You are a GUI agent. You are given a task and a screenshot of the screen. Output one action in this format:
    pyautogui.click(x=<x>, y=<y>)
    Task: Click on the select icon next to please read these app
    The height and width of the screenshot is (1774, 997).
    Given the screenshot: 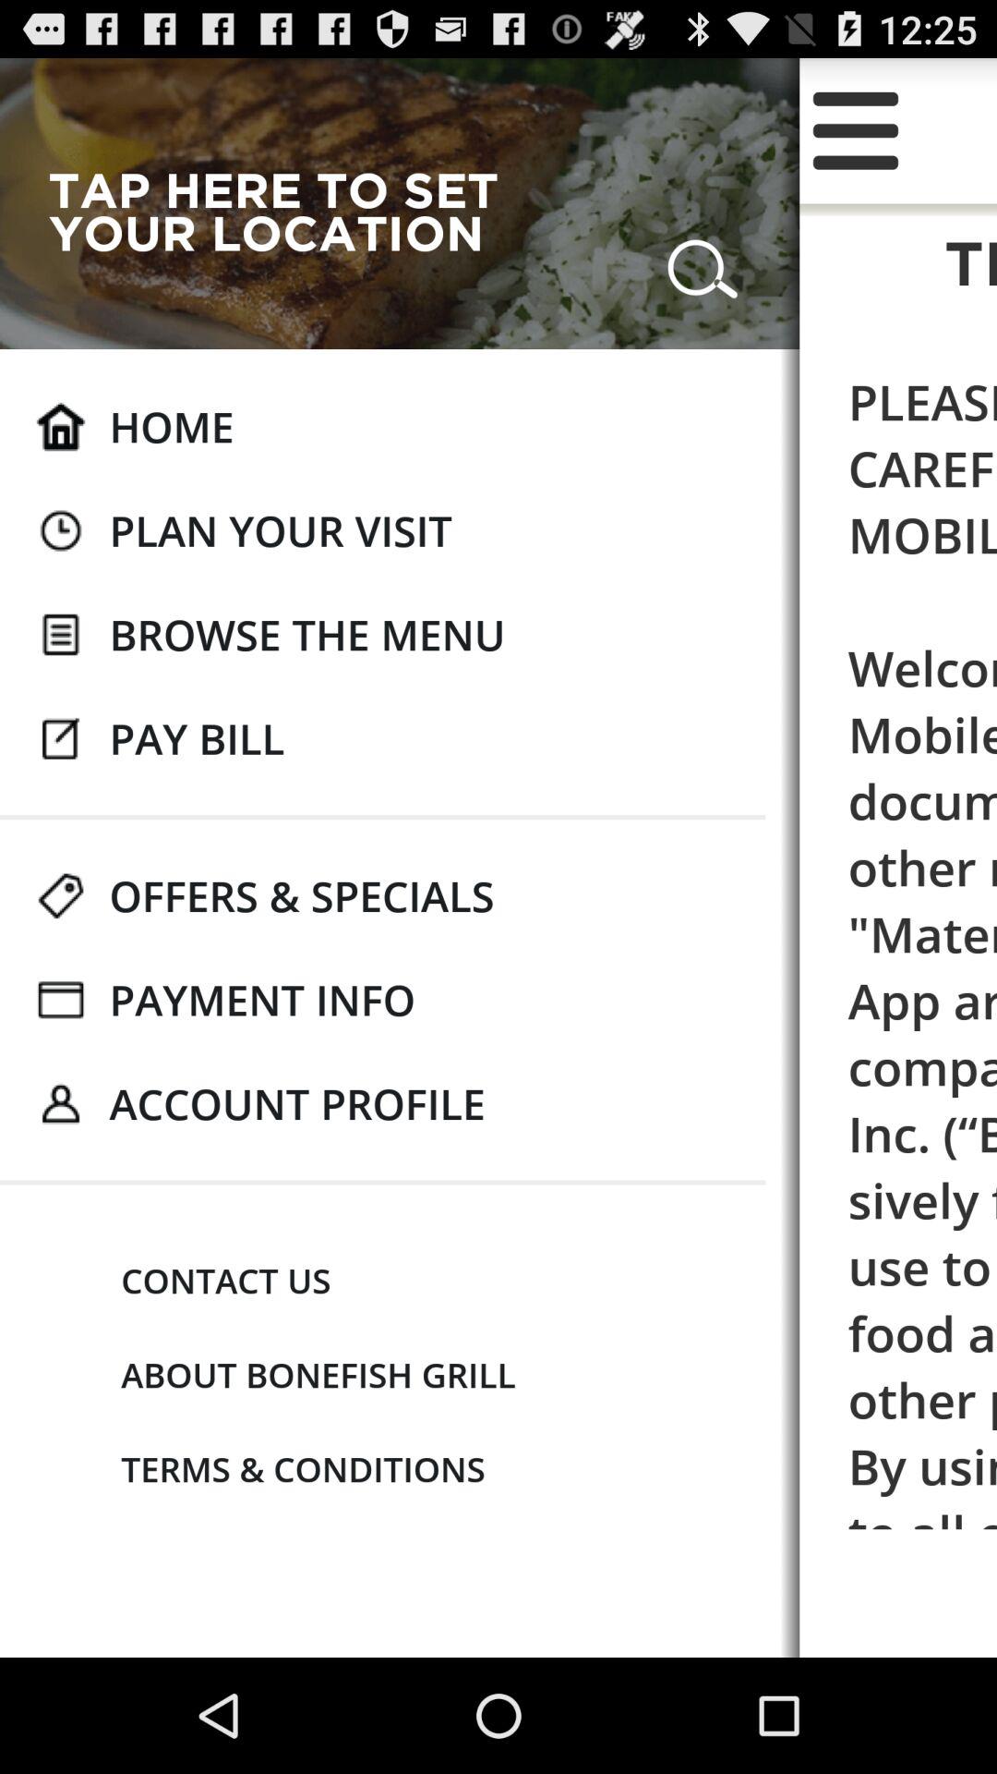 What is the action you would take?
    pyautogui.click(x=225, y=1281)
    